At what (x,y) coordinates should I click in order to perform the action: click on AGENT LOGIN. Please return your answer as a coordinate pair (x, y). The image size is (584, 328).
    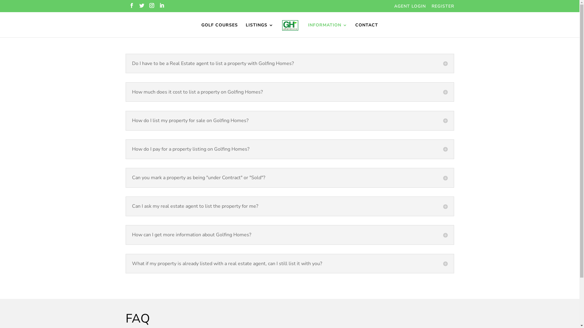
    Looking at the image, I should click on (410, 8).